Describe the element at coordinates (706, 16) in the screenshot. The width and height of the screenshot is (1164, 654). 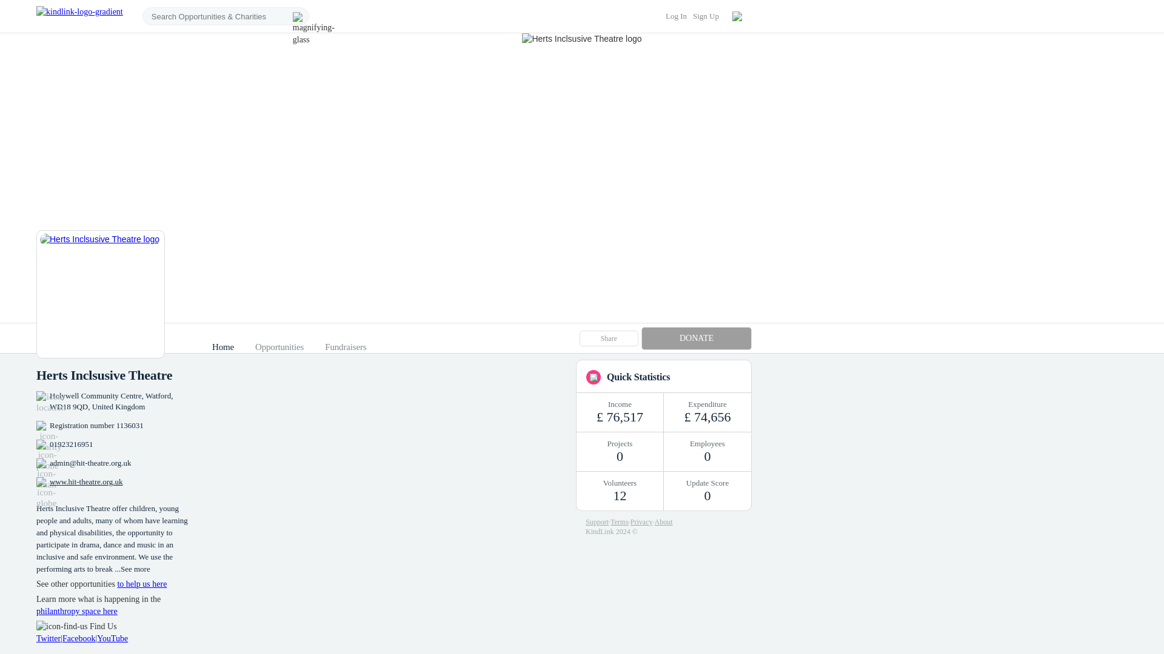
I see `Sign Up` at that location.